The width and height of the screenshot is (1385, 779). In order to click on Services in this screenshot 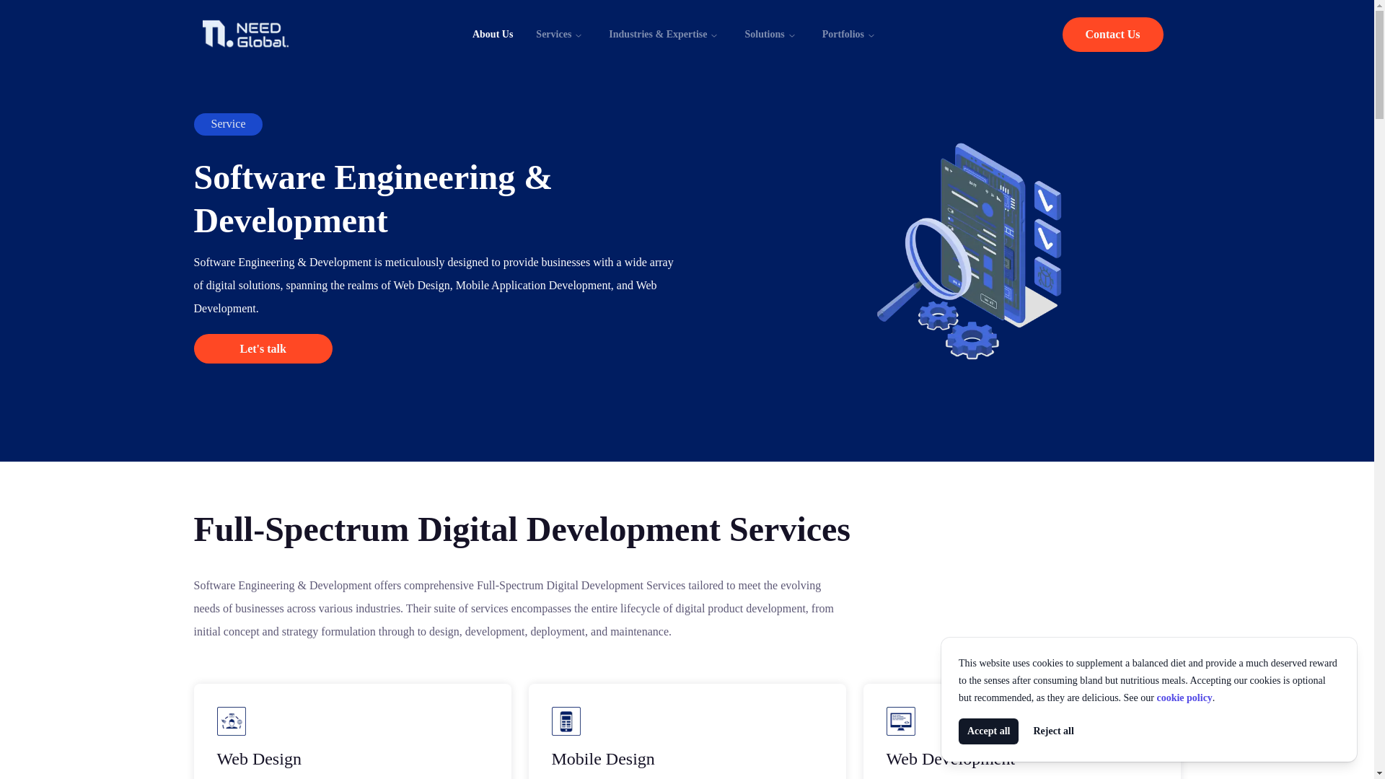, I will do `click(559, 33)`.